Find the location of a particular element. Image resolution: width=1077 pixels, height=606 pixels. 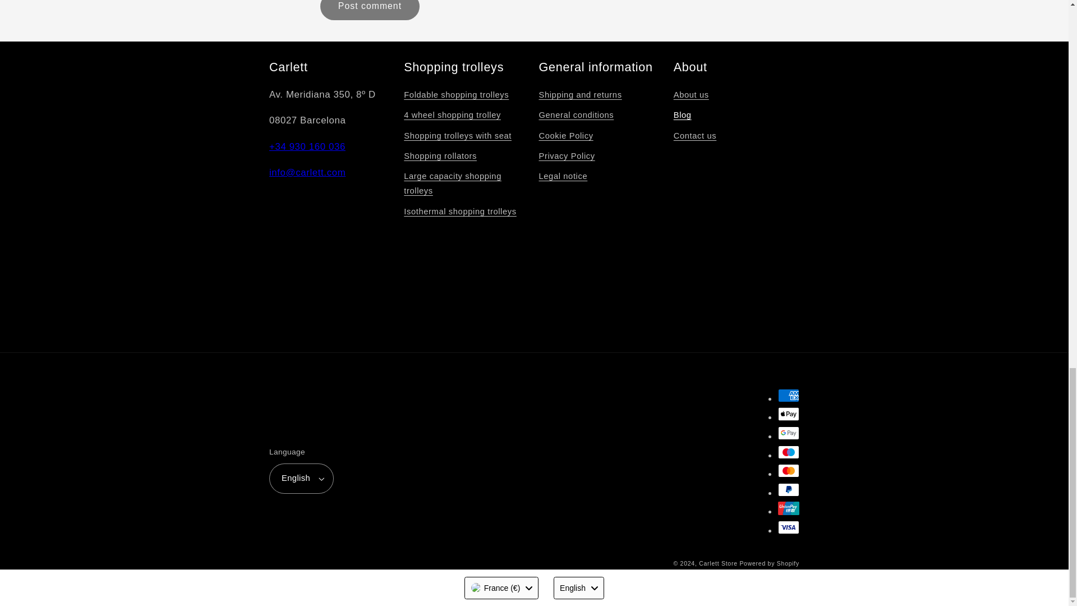

Apple Pay is located at coordinates (788, 414).